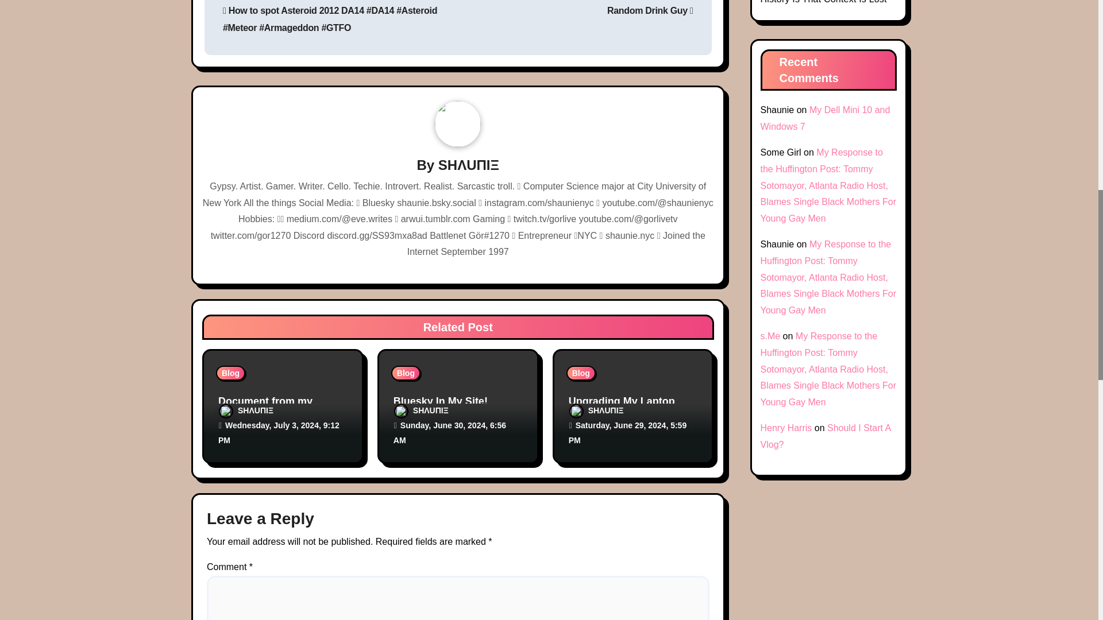  What do you see at coordinates (279, 433) in the screenshot?
I see `Wednesday, July 3, 2024, 9:12 PM` at bounding box center [279, 433].